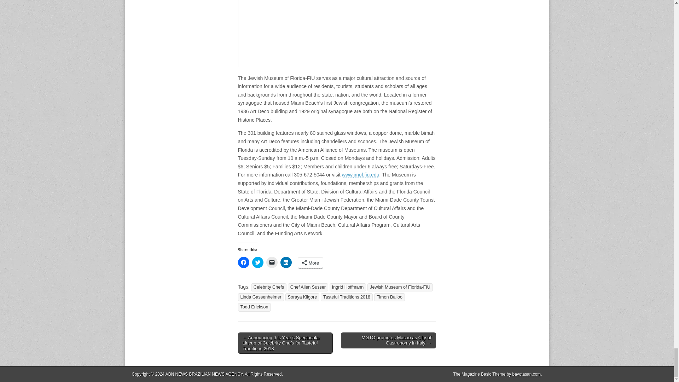 The width and height of the screenshot is (679, 382). Describe the element at coordinates (285, 262) in the screenshot. I see `Click to share on LinkedIn` at that location.